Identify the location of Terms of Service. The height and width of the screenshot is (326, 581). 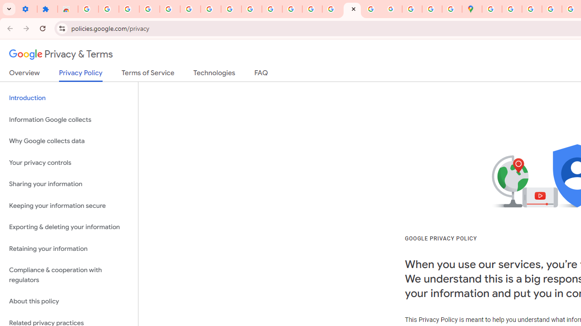
(148, 75).